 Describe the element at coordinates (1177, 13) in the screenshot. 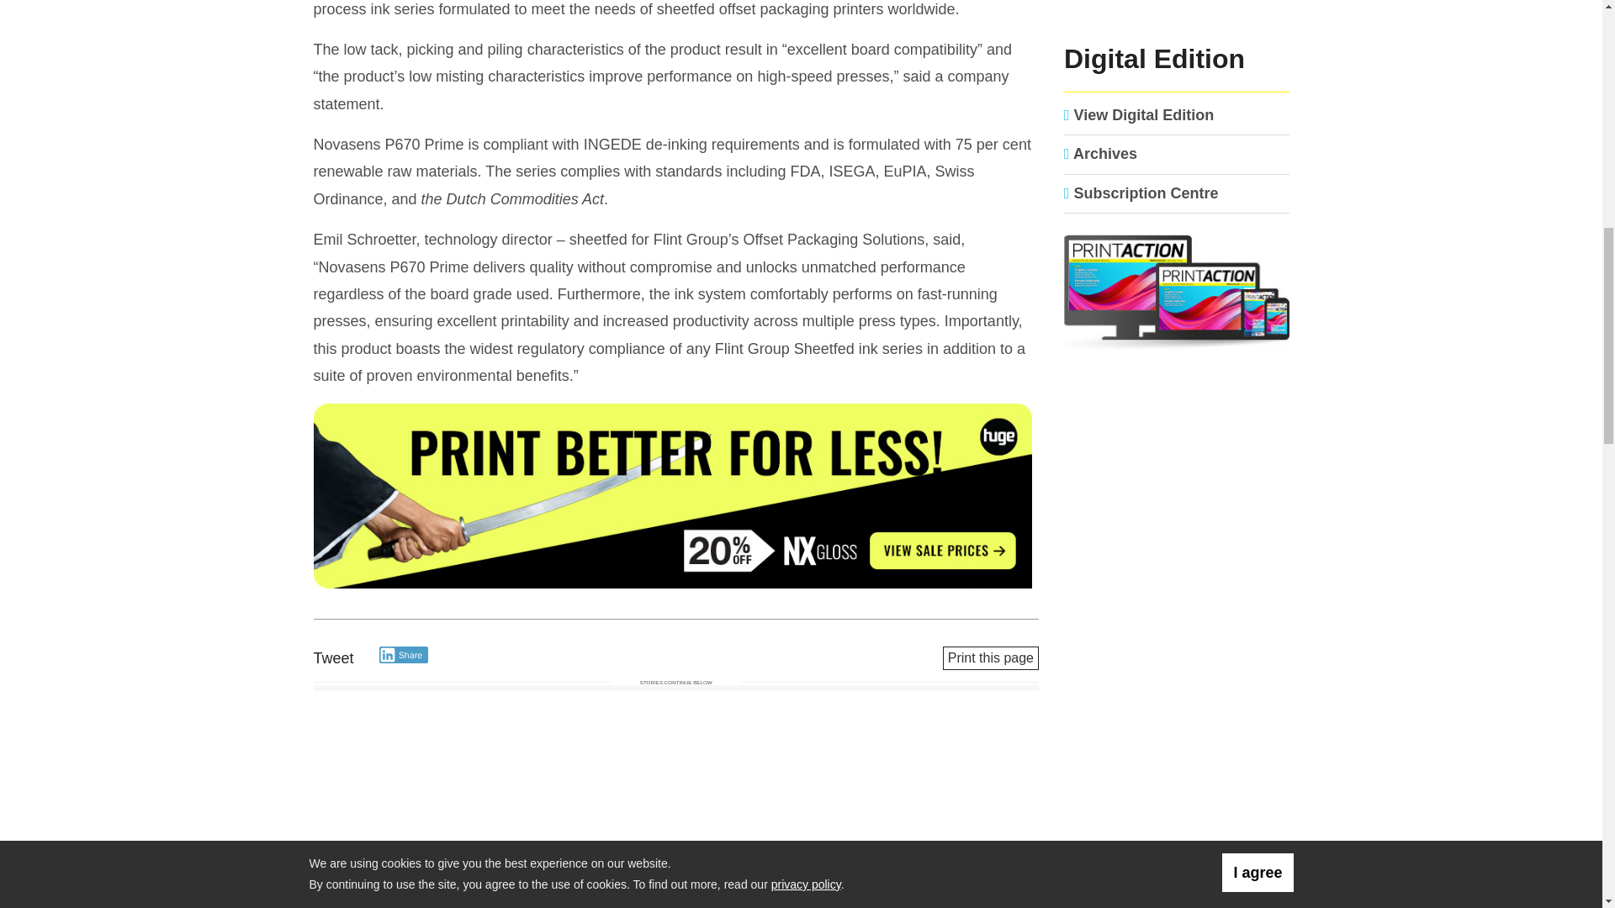

I see `3rd party ad content` at that location.